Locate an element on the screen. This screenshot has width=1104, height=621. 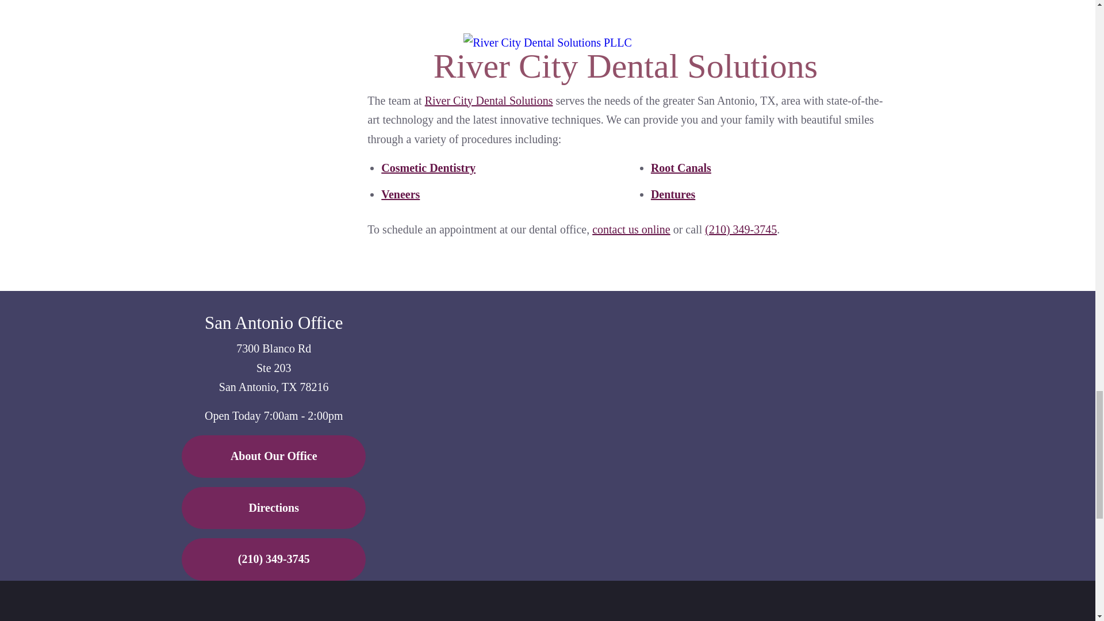
About Our Office is located at coordinates (274, 457).